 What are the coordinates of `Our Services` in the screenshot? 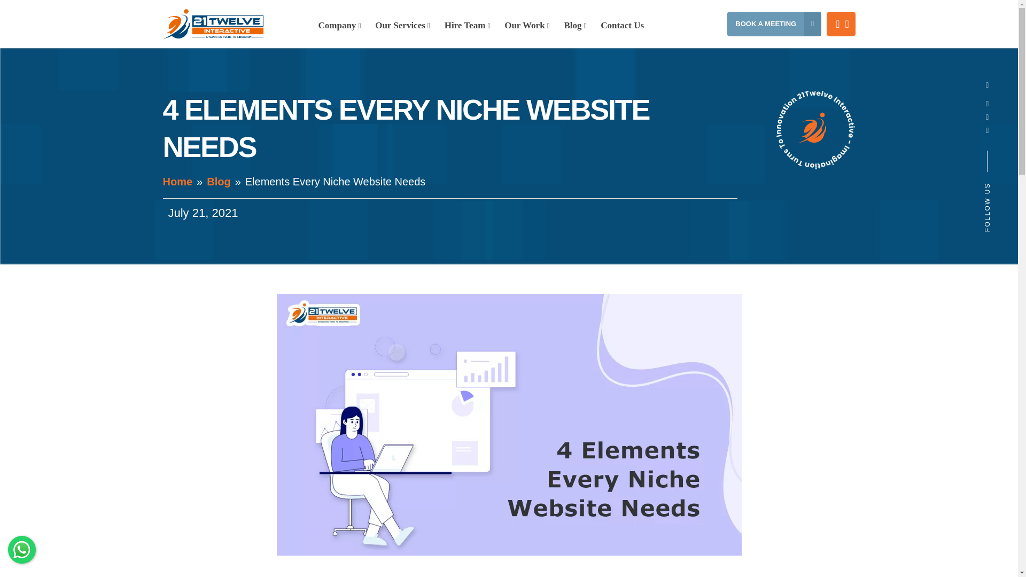 It's located at (403, 28).